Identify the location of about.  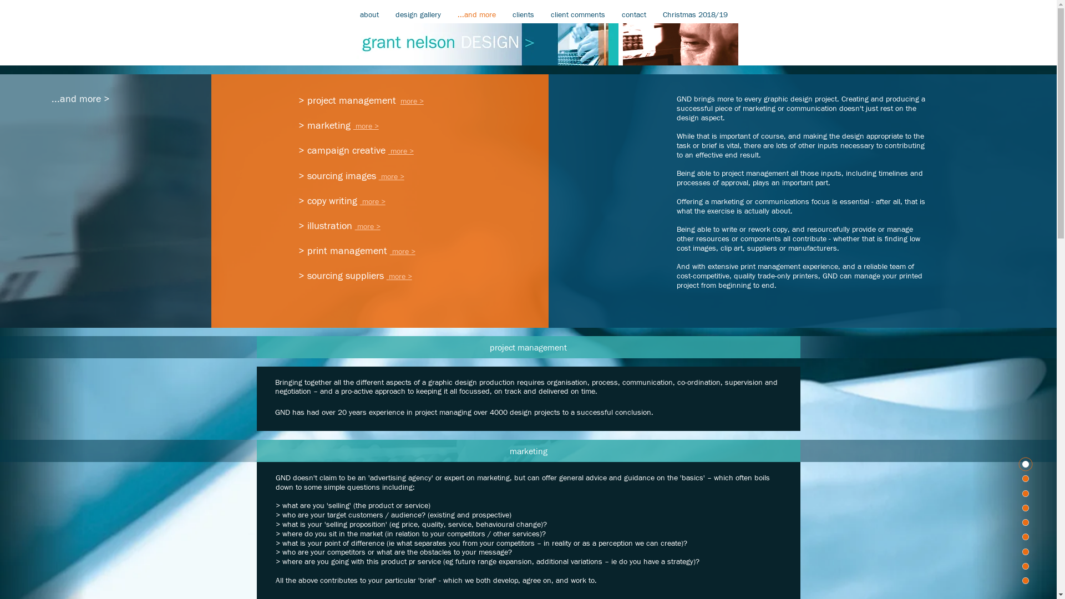
(369, 16).